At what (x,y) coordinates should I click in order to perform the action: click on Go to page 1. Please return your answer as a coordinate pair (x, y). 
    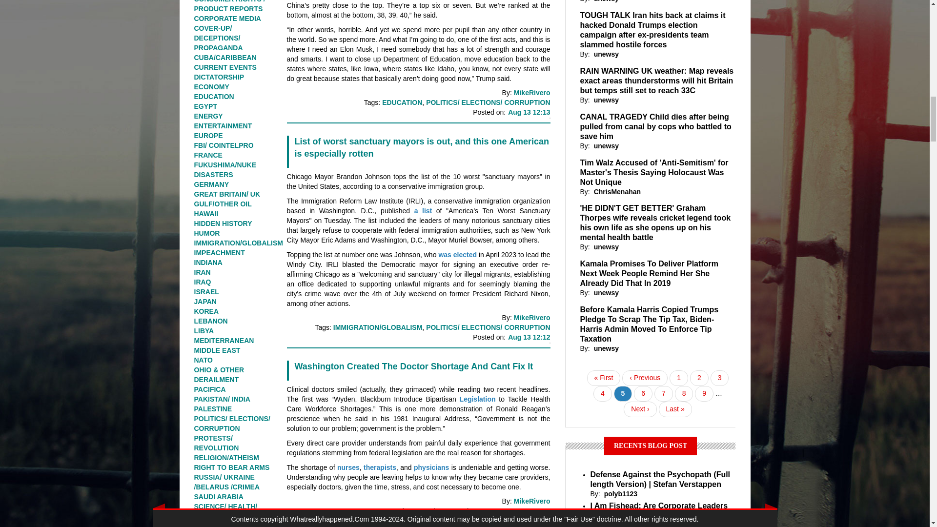
    Looking at the image, I should click on (678, 378).